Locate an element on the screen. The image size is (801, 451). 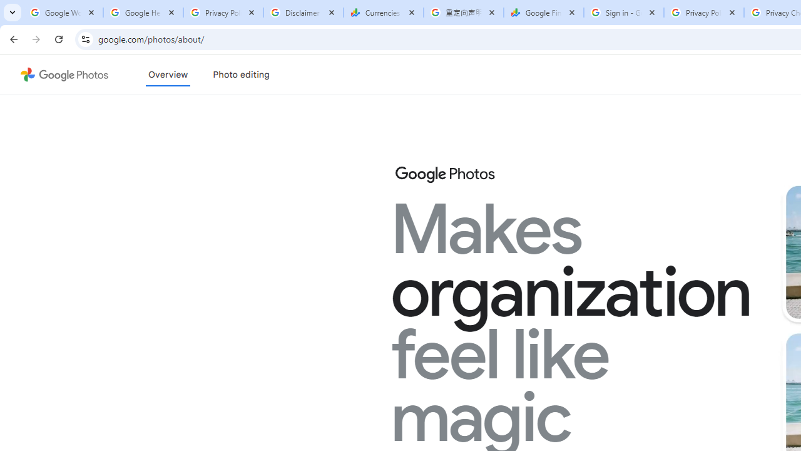
Visit the Overview page is located at coordinates (168, 75).